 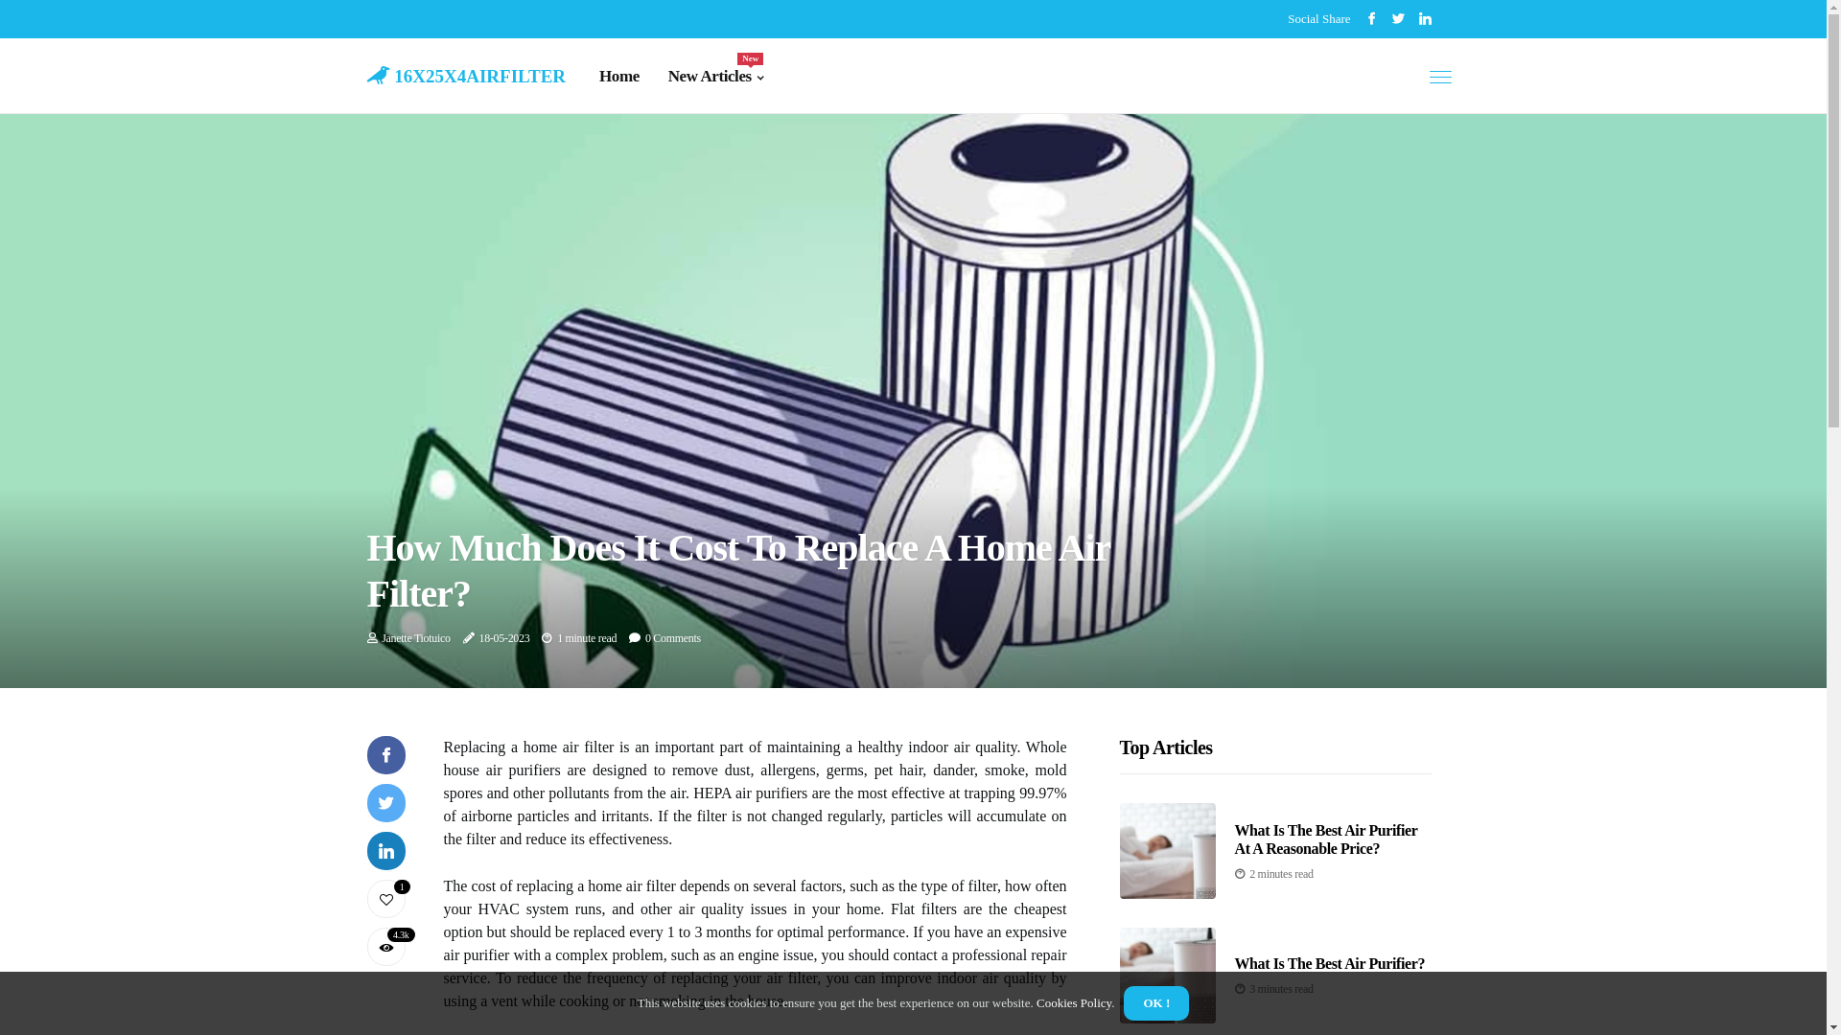 I want to click on Cookies Policy, so click(x=1073, y=1002).